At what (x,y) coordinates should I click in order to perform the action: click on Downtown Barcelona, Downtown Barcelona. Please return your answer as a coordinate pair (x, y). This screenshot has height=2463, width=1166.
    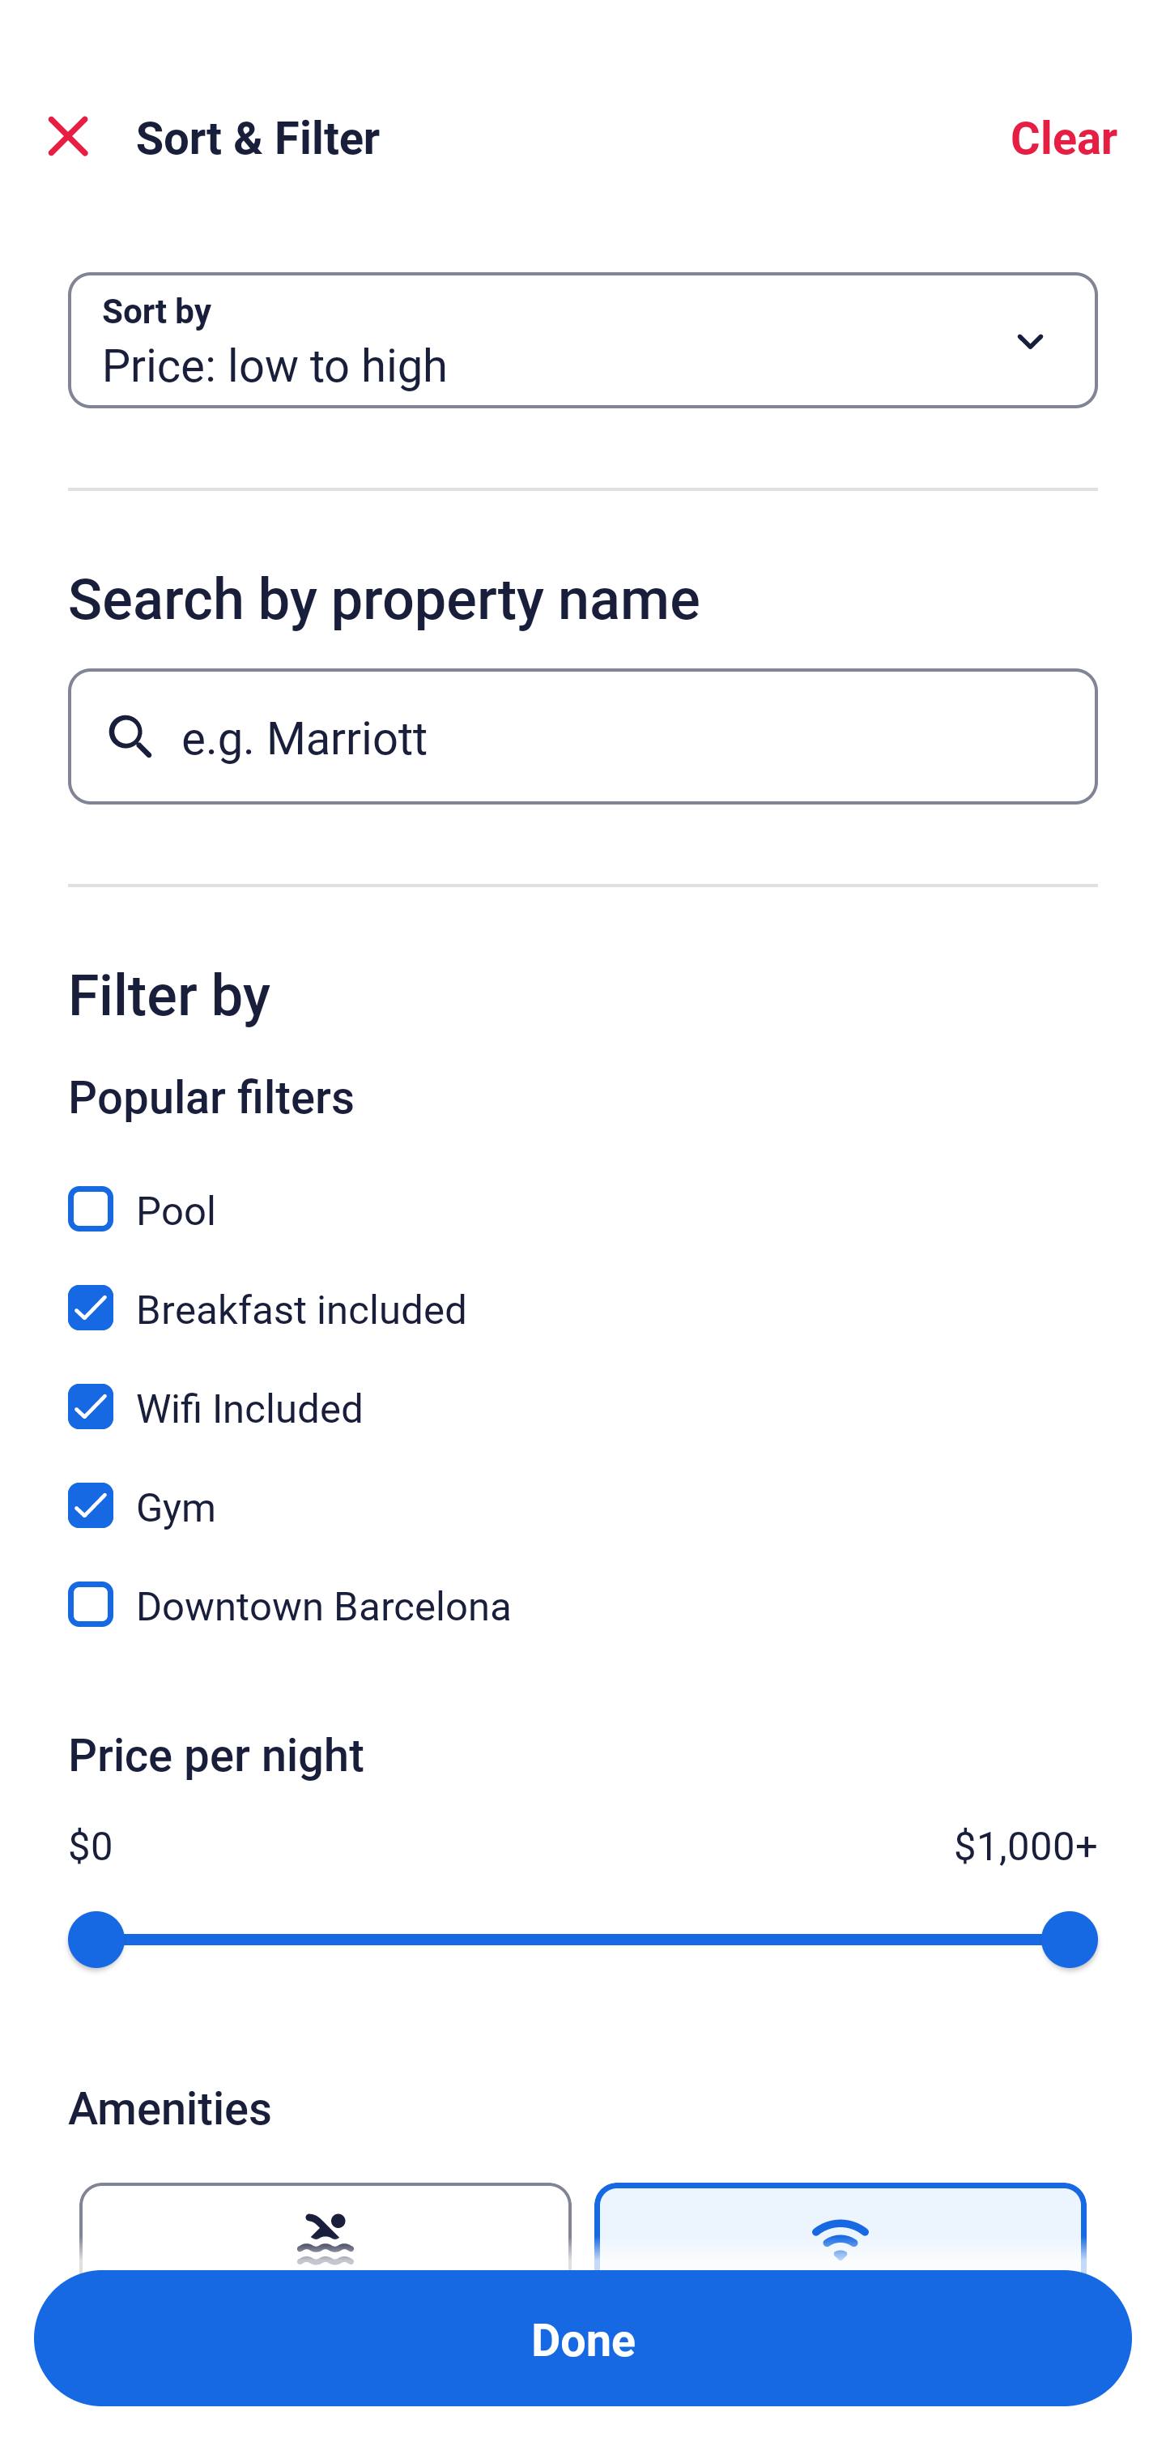
    Looking at the image, I should click on (583, 1604).